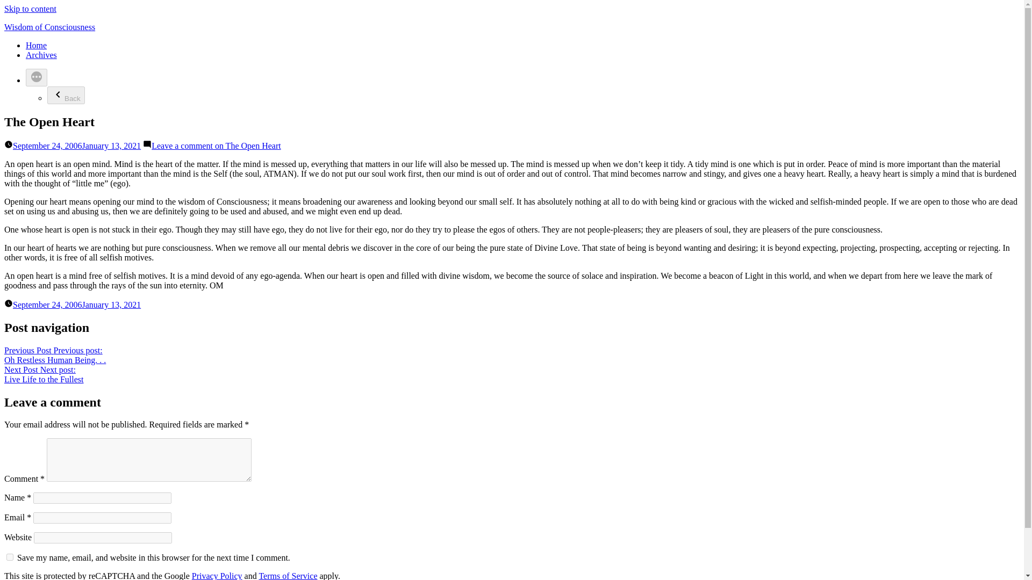 This screenshot has width=1032, height=580. I want to click on Terms of Service, so click(288, 576).